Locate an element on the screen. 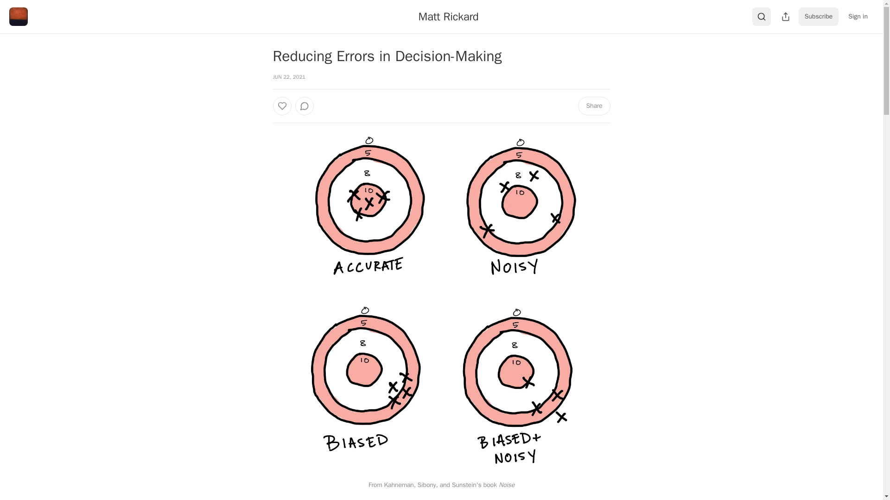 Image resolution: width=890 pixels, height=500 pixels. Sign in is located at coordinates (858, 17).